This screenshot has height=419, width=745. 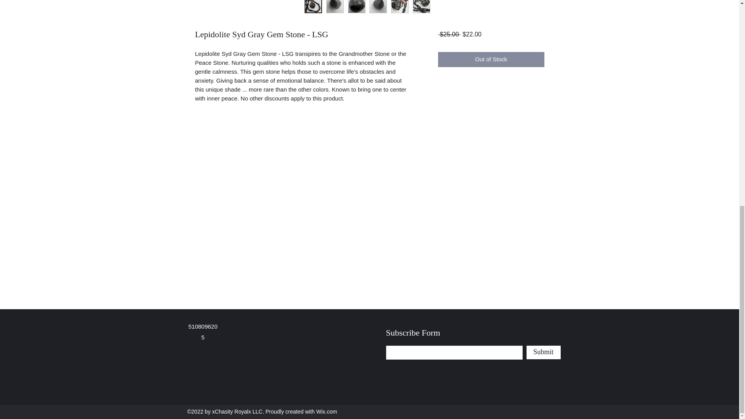 What do you see at coordinates (490, 59) in the screenshot?
I see `Out of Stock` at bounding box center [490, 59].